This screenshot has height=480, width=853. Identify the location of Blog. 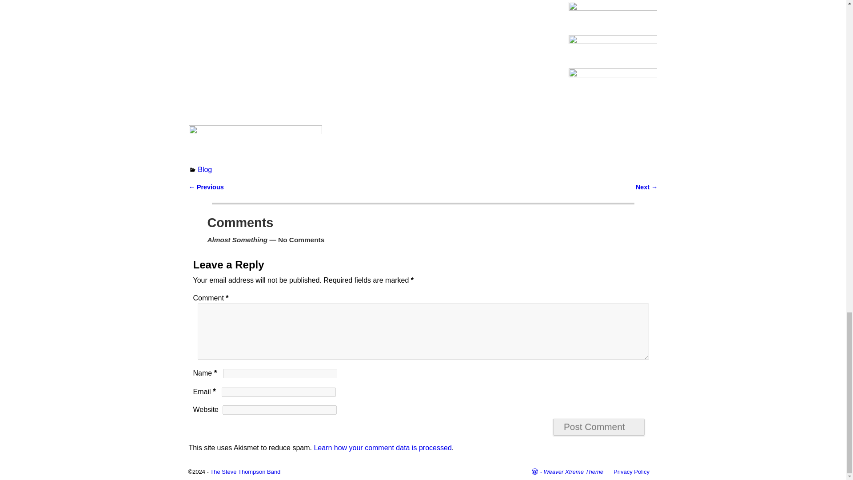
(204, 169).